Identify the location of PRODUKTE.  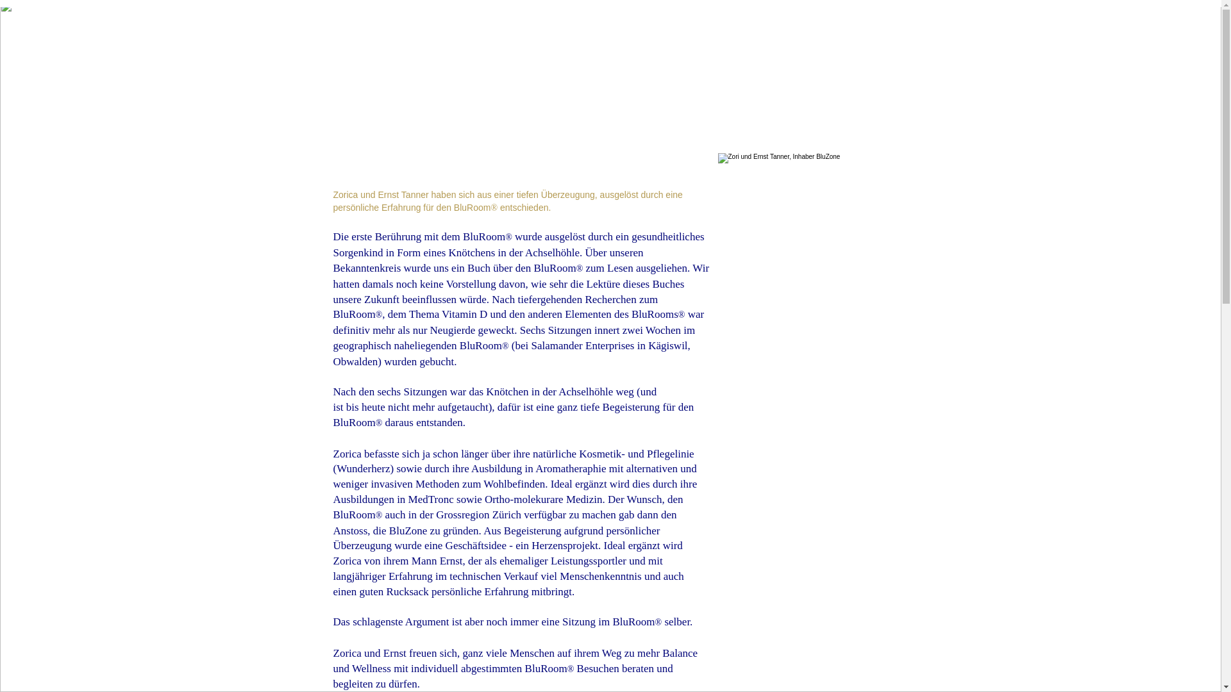
(731, 62).